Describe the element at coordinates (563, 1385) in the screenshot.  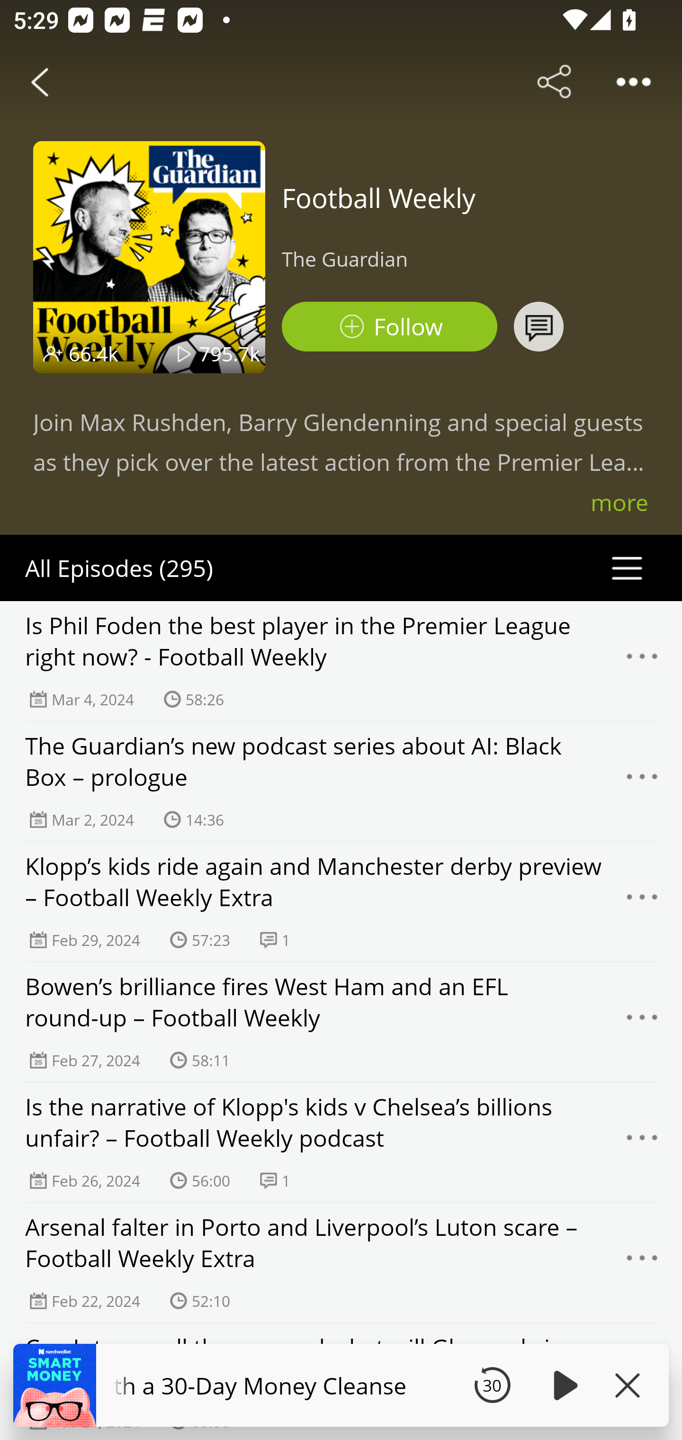
I see `Play` at that location.